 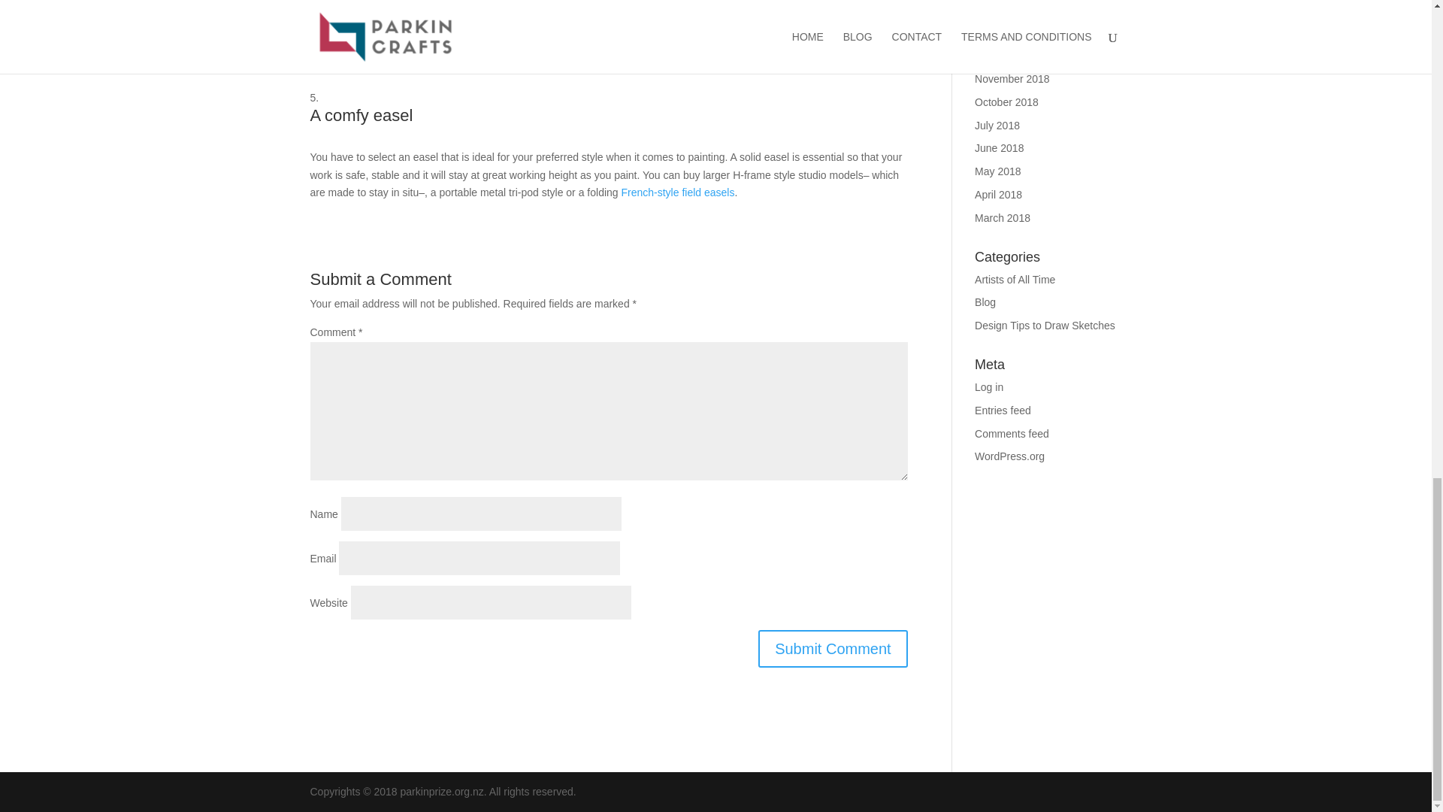 What do you see at coordinates (660, 50) in the screenshot?
I see `Acrylic gesso` at bounding box center [660, 50].